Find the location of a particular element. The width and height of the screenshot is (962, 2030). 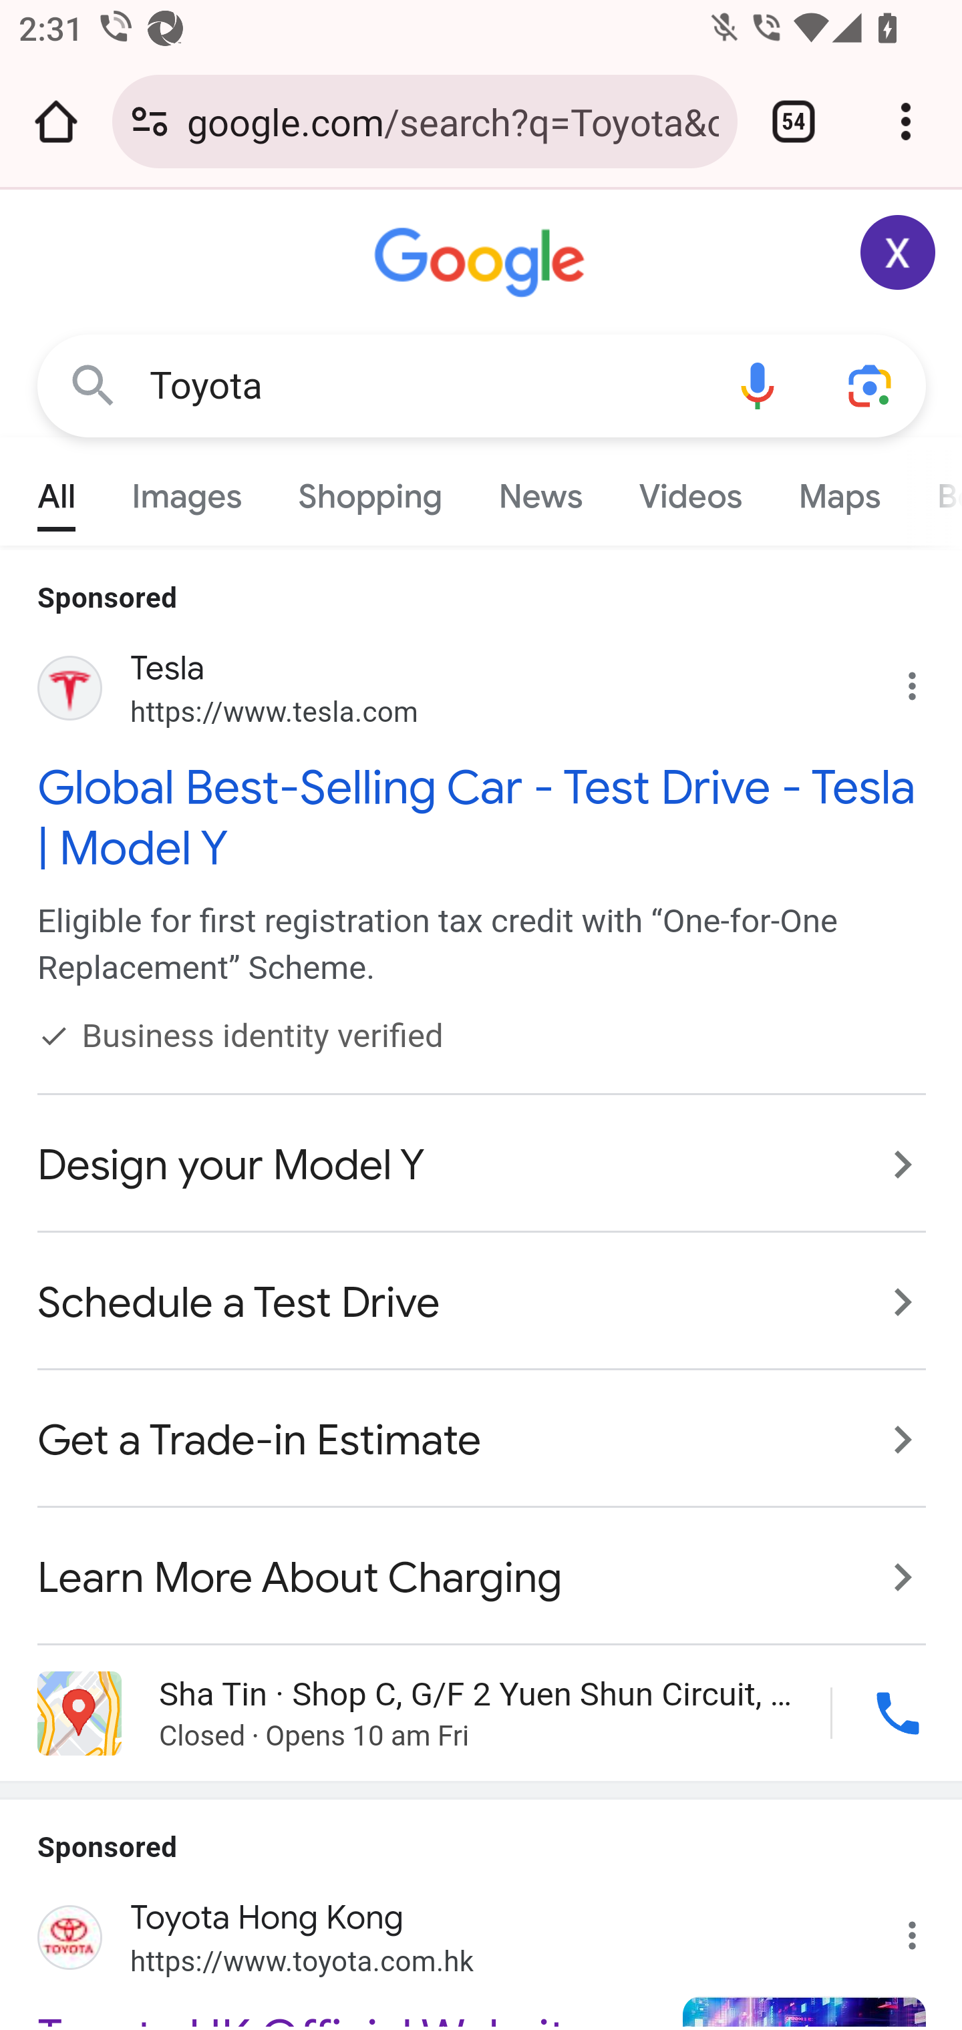

Get a Trade-in Estimate is located at coordinates (482, 1441).